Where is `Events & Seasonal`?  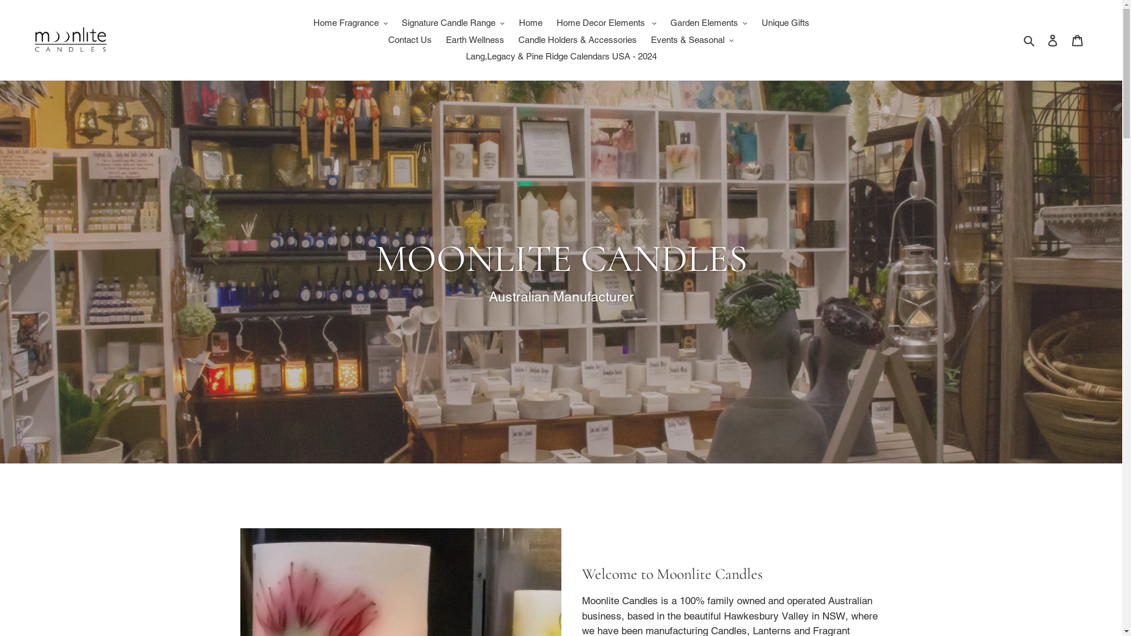 Events & Seasonal is located at coordinates (693, 40).